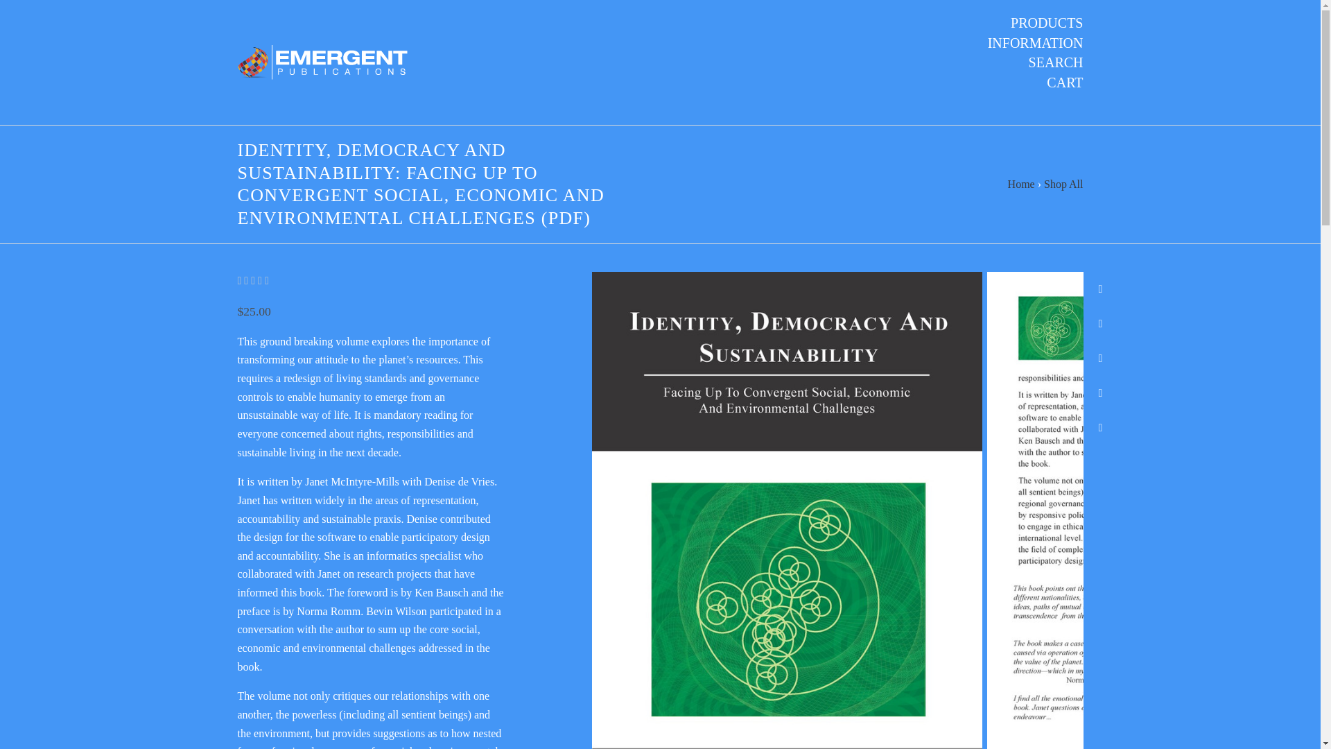 This screenshot has width=1331, height=749. Describe the element at coordinates (1065, 82) in the screenshot. I see `CART` at that location.